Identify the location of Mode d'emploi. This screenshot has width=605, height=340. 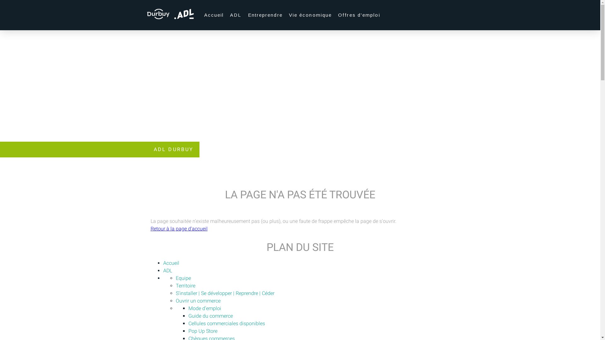
(205, 309).